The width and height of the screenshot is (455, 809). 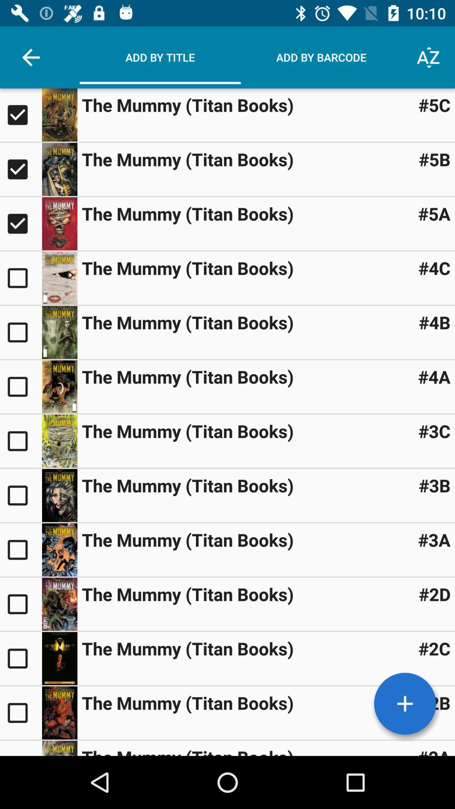 I want to click on uncheck the selected option, so click(x=21, y=169).